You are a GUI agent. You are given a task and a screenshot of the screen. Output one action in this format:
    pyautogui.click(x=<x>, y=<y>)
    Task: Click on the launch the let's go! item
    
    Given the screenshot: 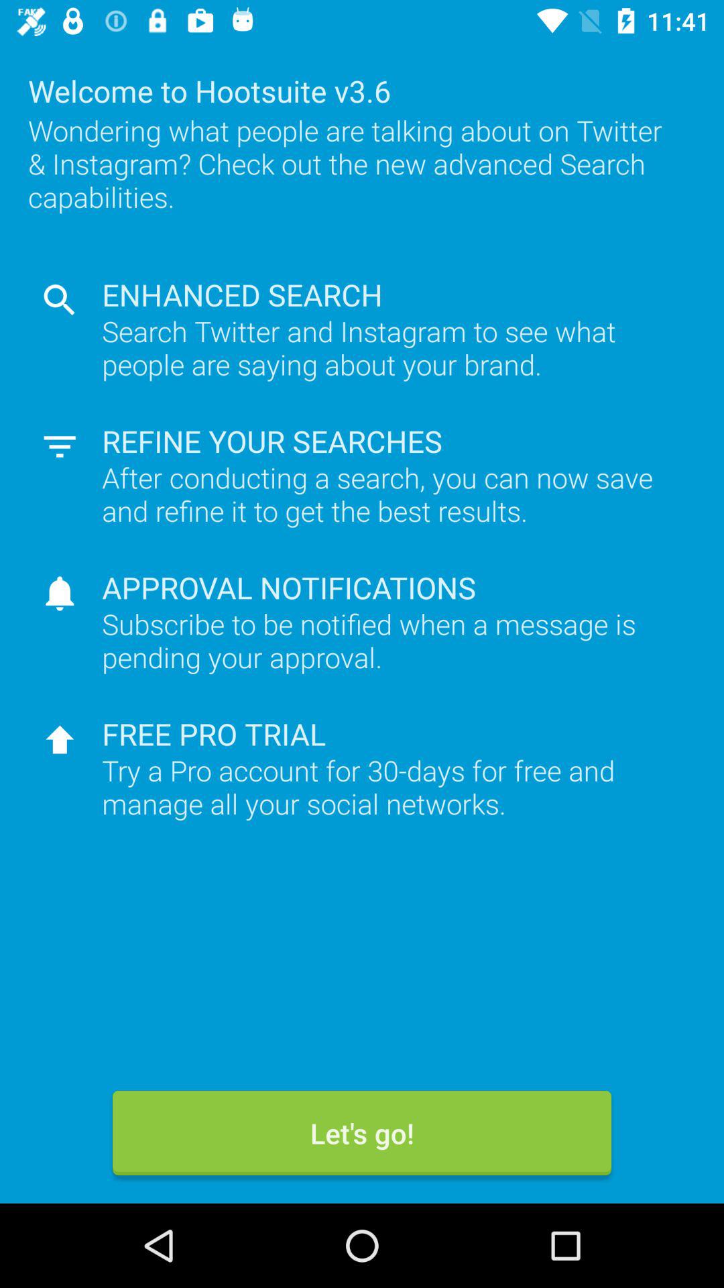 What is the action you would take?
    pyautogui.click(x=362, y=1133)
    